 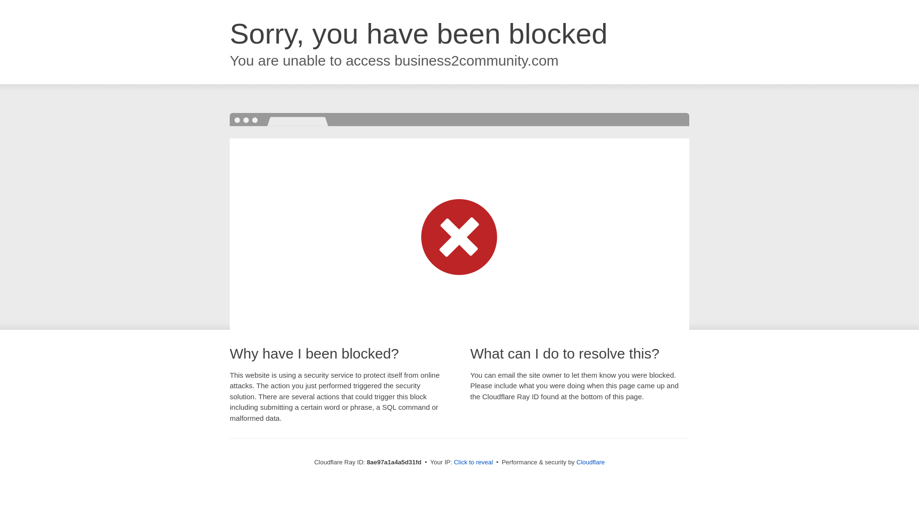 What do you see at coordinates (473, 462) in the screenshot?
I see `Click to reveal` at bounding box center [473, 462].